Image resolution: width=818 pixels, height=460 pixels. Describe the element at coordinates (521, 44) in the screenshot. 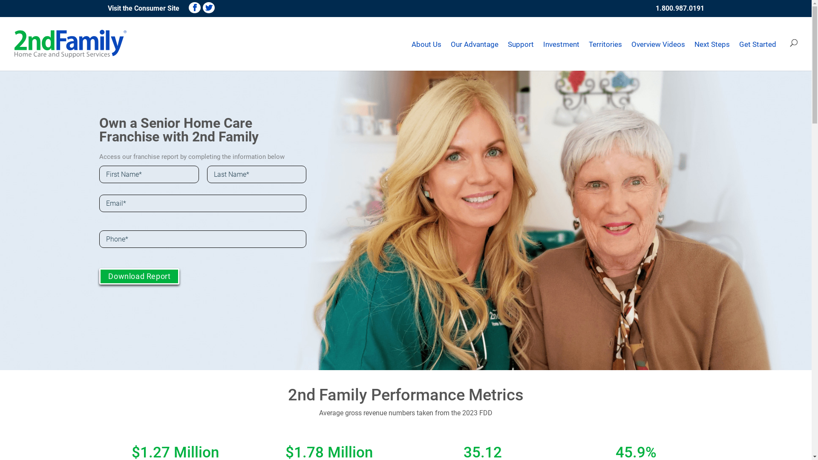

I see `Support` at that location.